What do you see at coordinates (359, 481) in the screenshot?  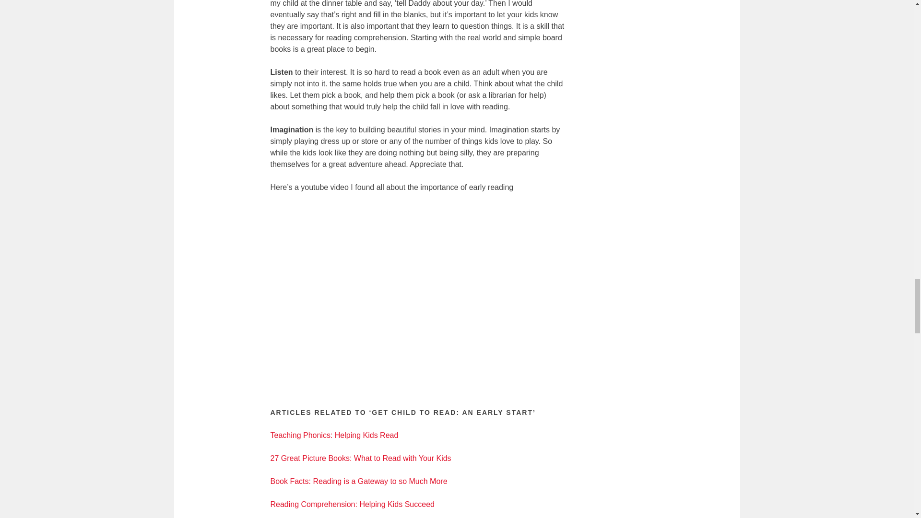 I see `Book Facts: Reading is a Gateway to so Much More` at bounding box center [359, 481].